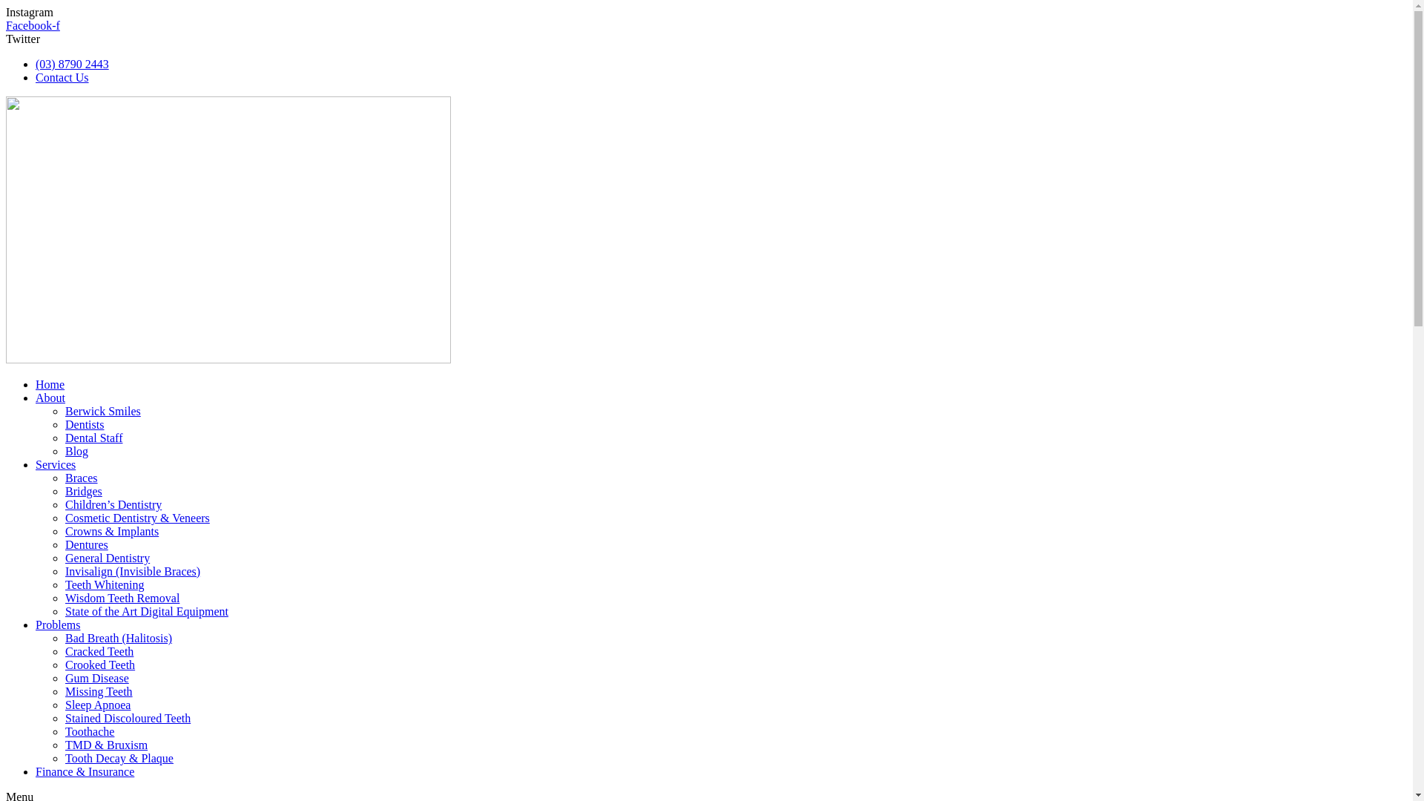  I want to click on Crooked Teeth, so click(100, 665).